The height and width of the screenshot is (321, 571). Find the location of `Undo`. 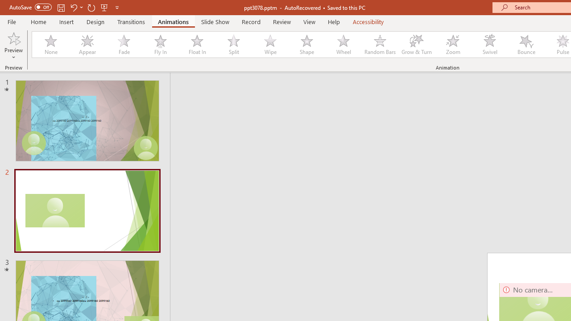

Undo is located at coordinates (76, 7).